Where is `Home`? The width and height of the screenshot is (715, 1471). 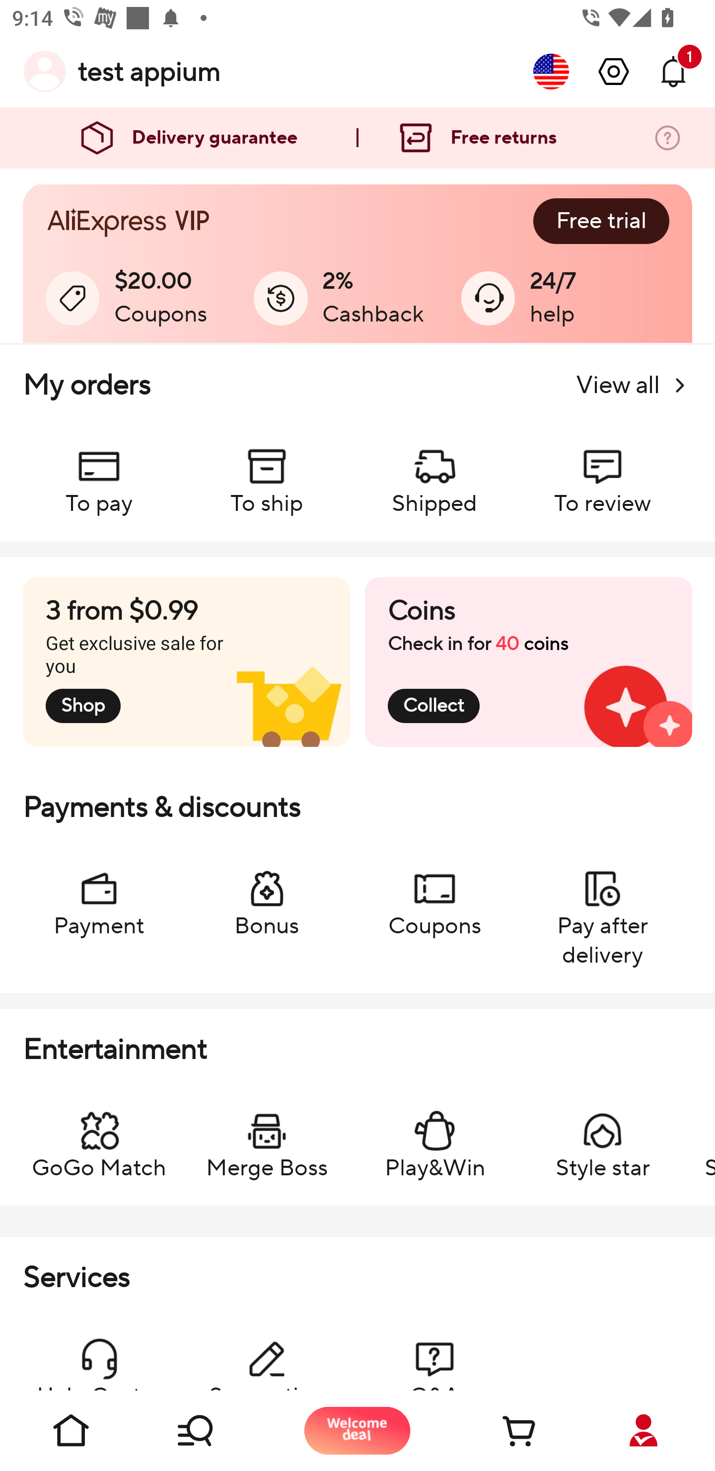
Home is located at coordinates (71, 1430).